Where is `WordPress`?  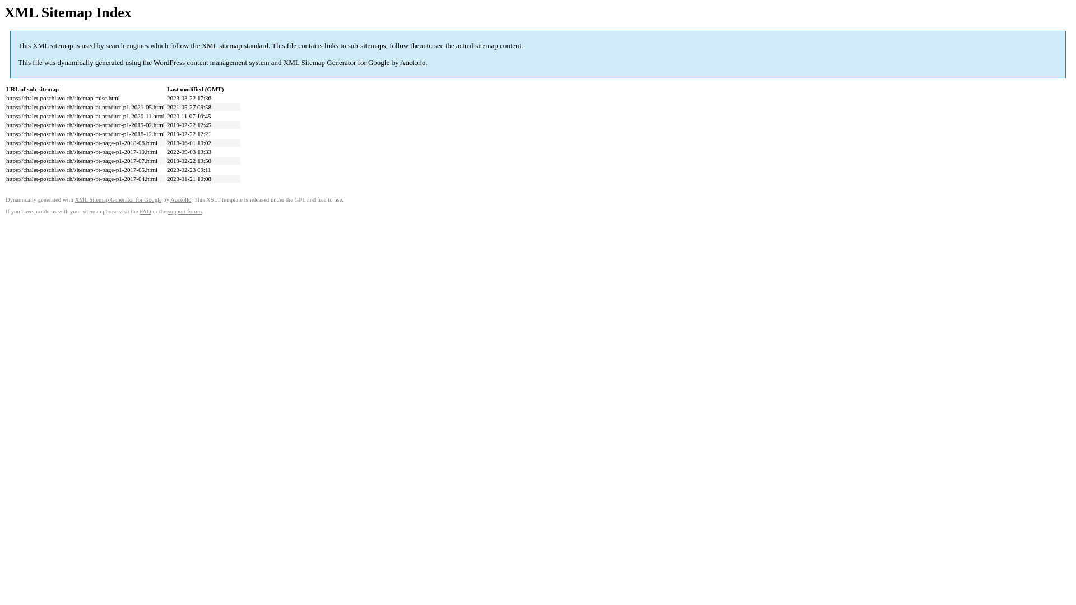
WordPress is located at coordinates (169, 63).